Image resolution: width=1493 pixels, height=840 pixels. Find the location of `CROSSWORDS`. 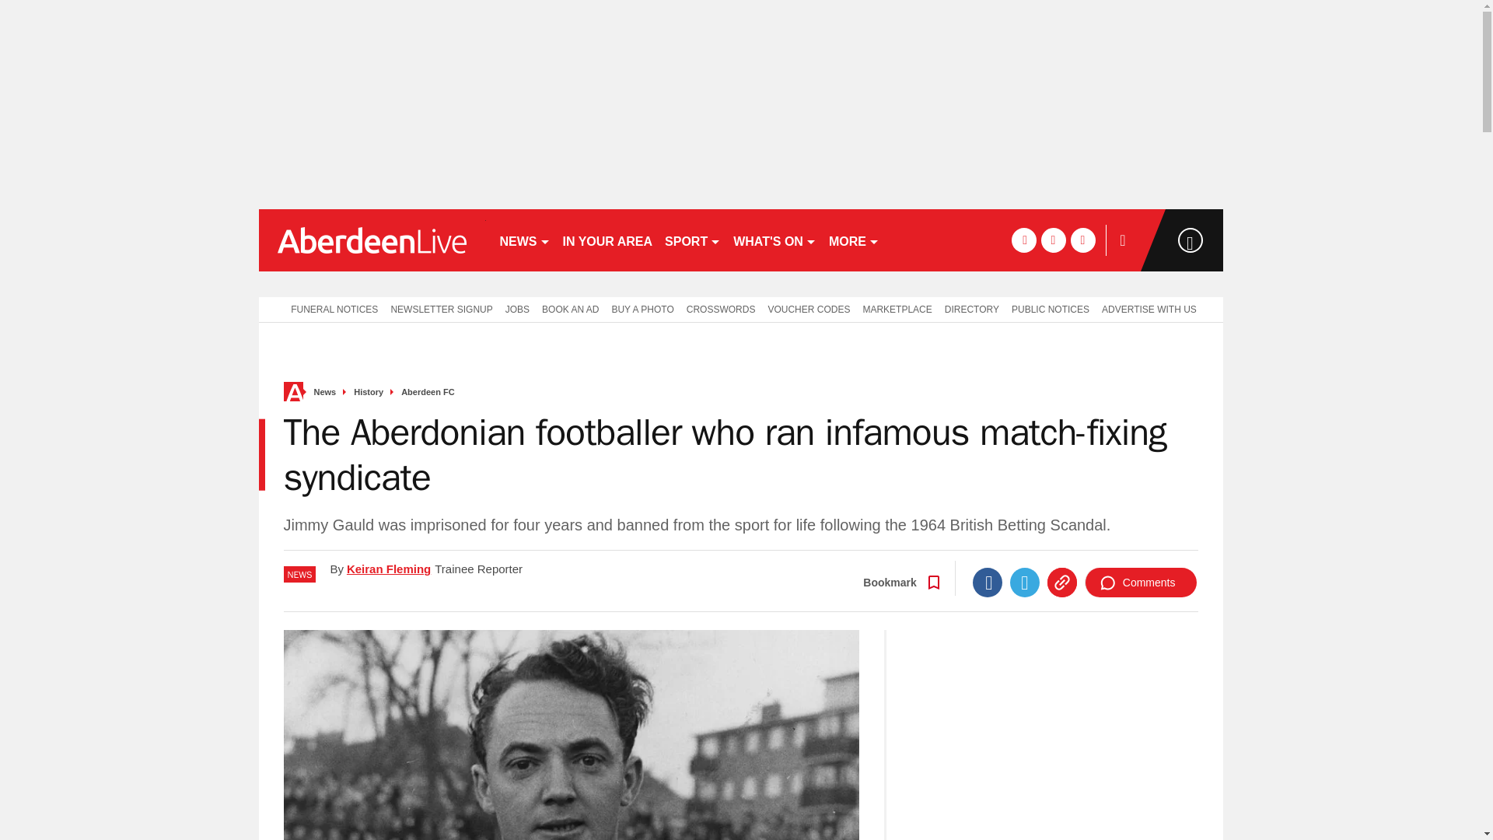

CROSSWORDS is located at coordinates (721, 308).